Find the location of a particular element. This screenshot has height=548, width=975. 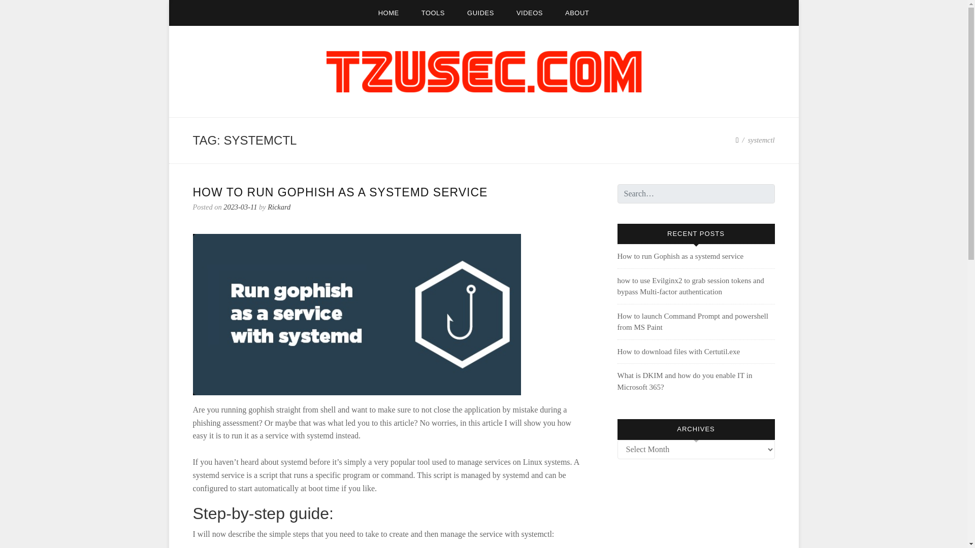

GUIDES is located at coordinates (480, 13).